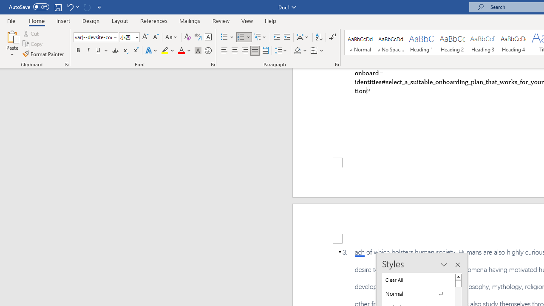 Image resolution: width=544 pixels, height=306 pixels. Describe the element at coordinates (322, 51) in the screenshot. I see `More Options` at that location.